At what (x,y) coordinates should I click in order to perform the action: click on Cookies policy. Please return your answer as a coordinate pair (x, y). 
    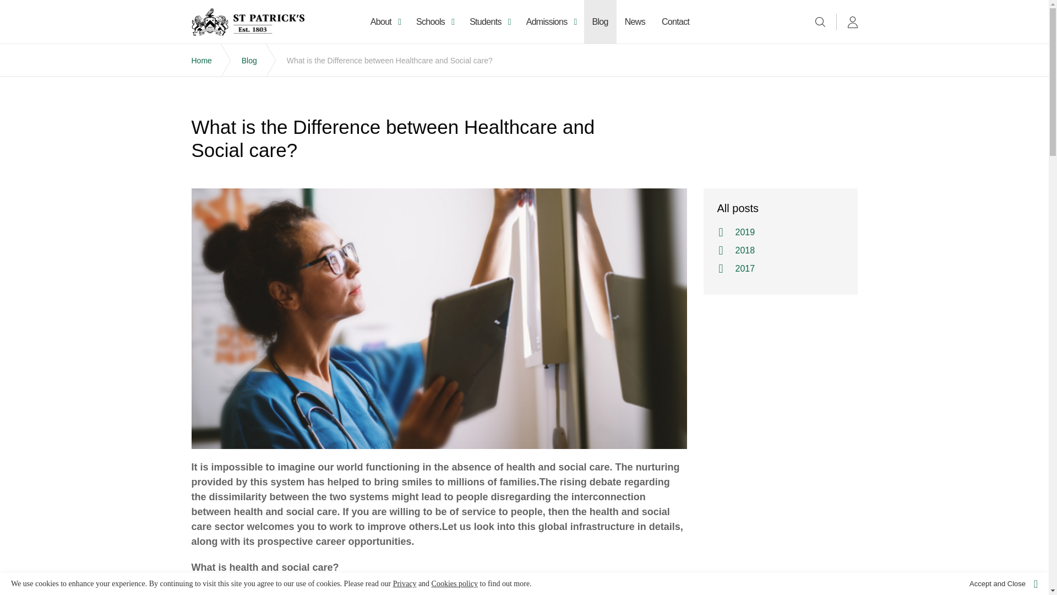
    Looking at the image, I should click on (454, 583).